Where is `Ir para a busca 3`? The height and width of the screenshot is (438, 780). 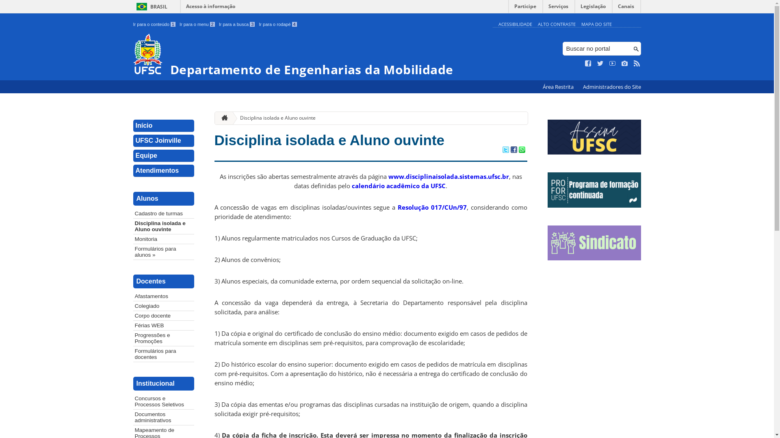
Ir para a busca 3 is located at coordinates (237, 24).